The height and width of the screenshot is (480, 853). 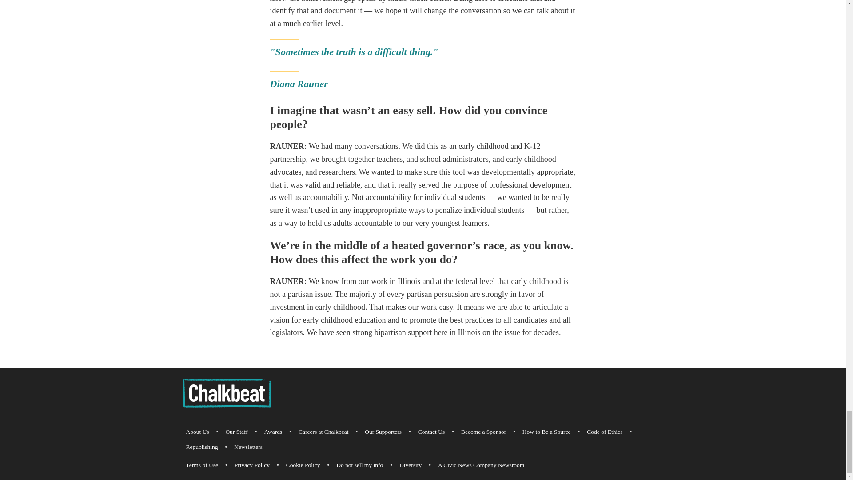 I want to click on Our Staff, so click(x=236, y=432).